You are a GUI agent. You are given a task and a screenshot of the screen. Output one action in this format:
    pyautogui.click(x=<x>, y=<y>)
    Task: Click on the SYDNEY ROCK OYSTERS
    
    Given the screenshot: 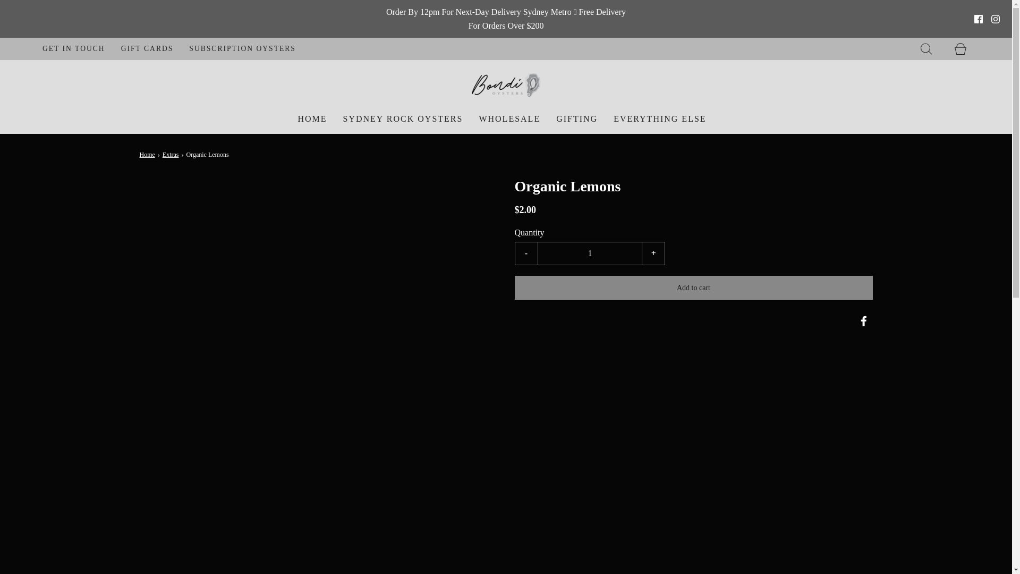 What is the action you would take?
    pyautogui.click(x=403, y=119)
    